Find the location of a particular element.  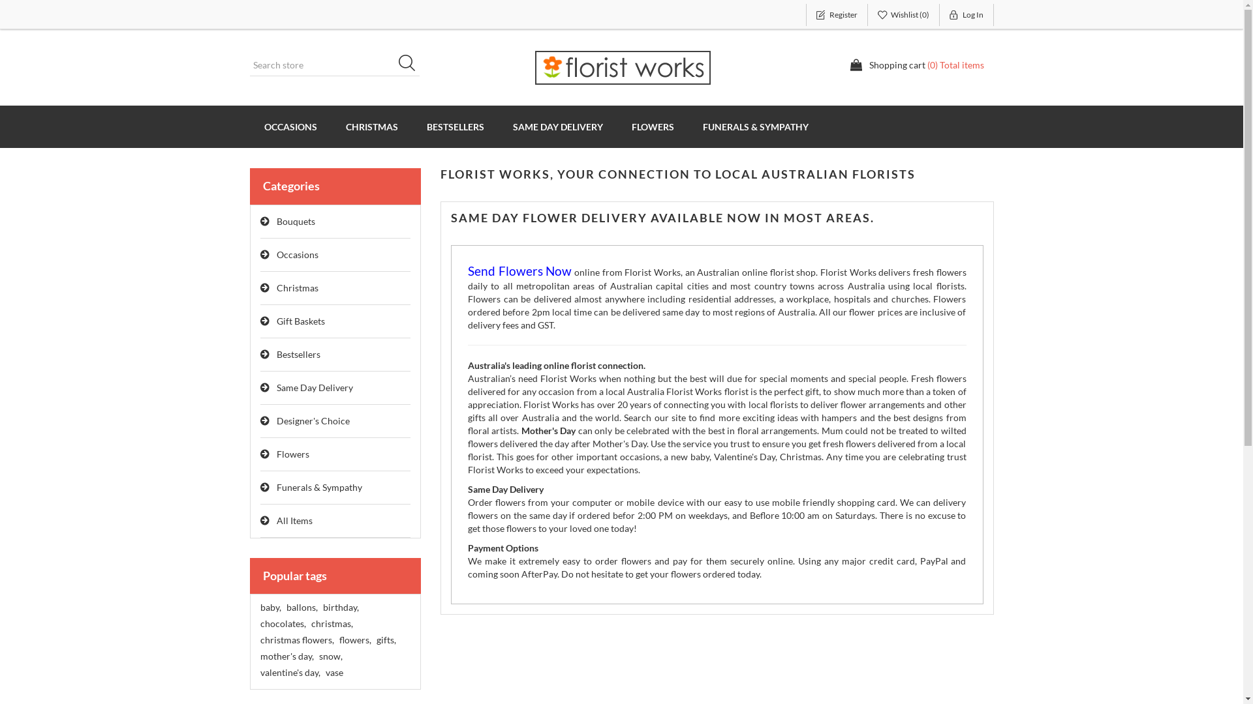

SAME DAY DELIVERY is located at coordinates (558, 126).